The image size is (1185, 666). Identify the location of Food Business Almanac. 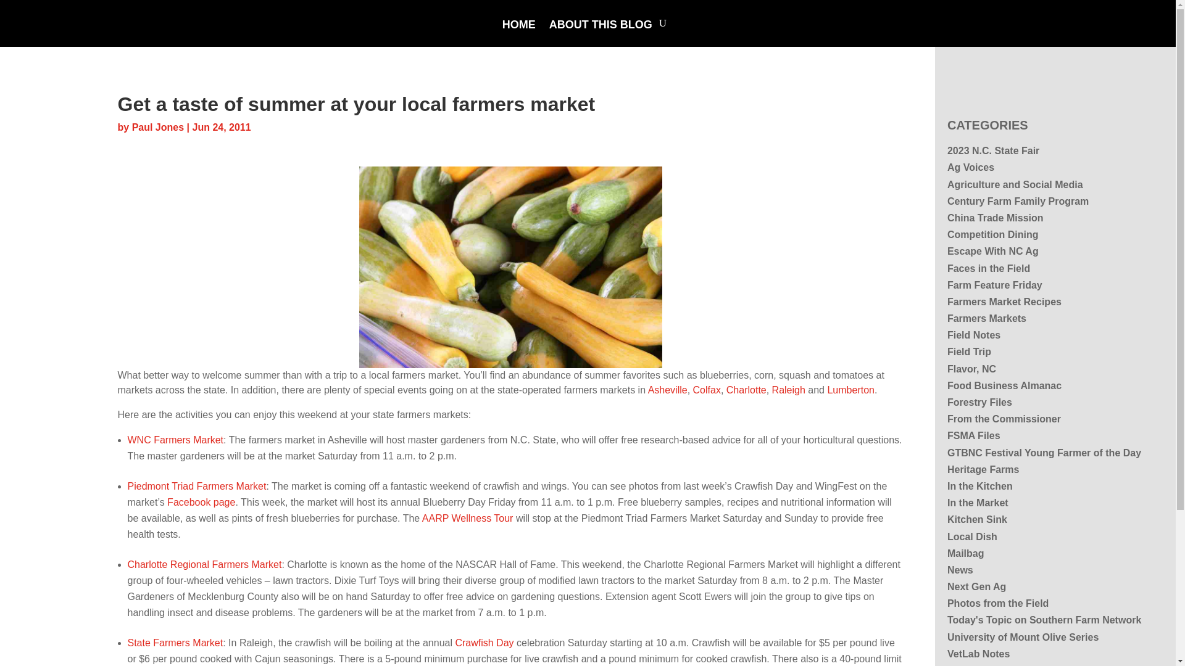
(1004, 385).